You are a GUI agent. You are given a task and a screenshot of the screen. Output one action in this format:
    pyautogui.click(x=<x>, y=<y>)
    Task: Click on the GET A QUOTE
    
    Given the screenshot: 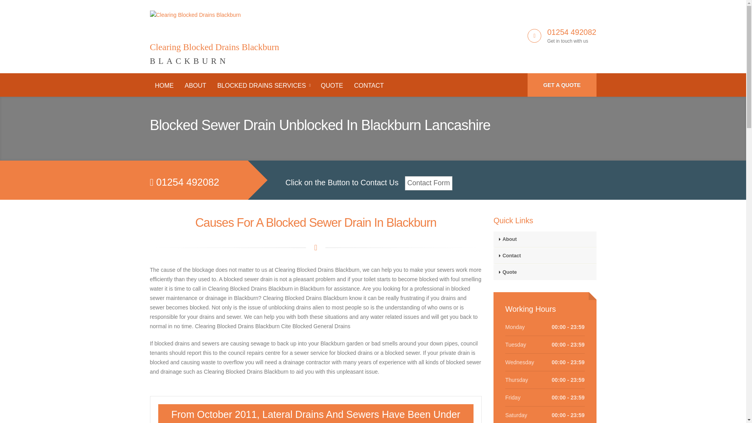 What is the action you would take?
    pyautogui.click(x=572, y=32)
    